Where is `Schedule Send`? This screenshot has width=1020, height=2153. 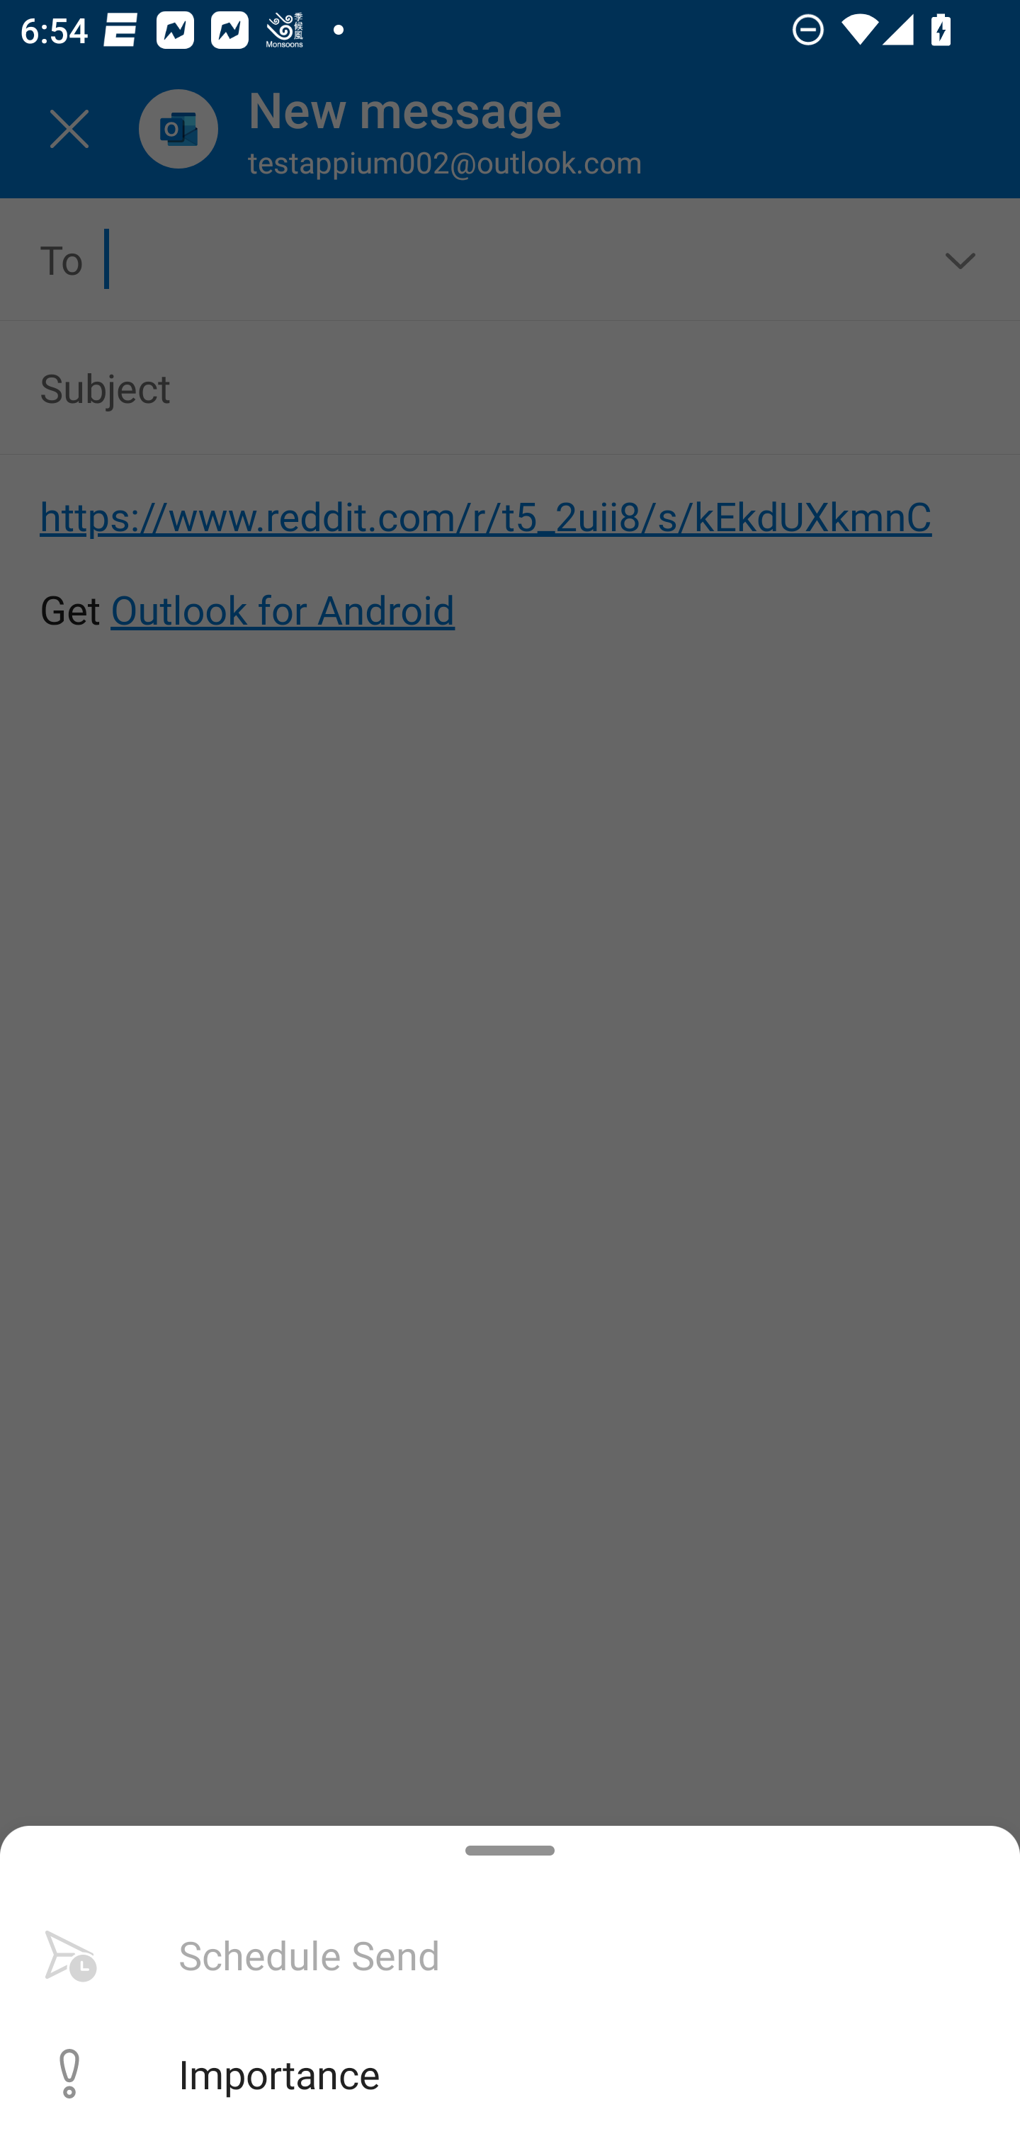
Schedule Send is located at coordinates (510, 1955).